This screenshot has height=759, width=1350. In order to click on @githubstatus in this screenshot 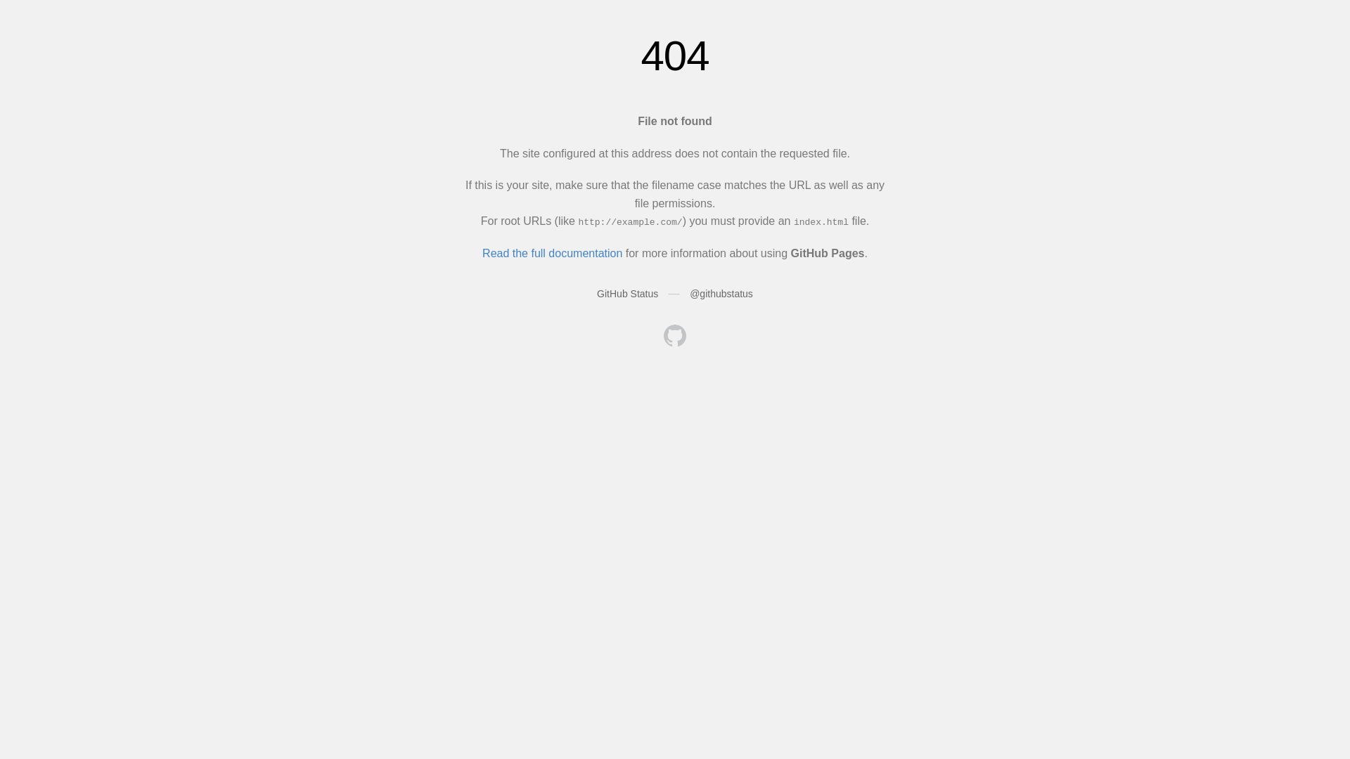, I will do `click(721, 294)`.